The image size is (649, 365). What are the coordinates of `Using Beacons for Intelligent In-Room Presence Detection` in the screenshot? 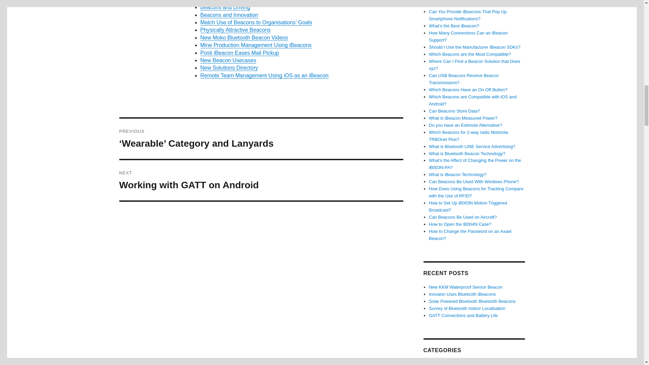 It's located at (270, 1).